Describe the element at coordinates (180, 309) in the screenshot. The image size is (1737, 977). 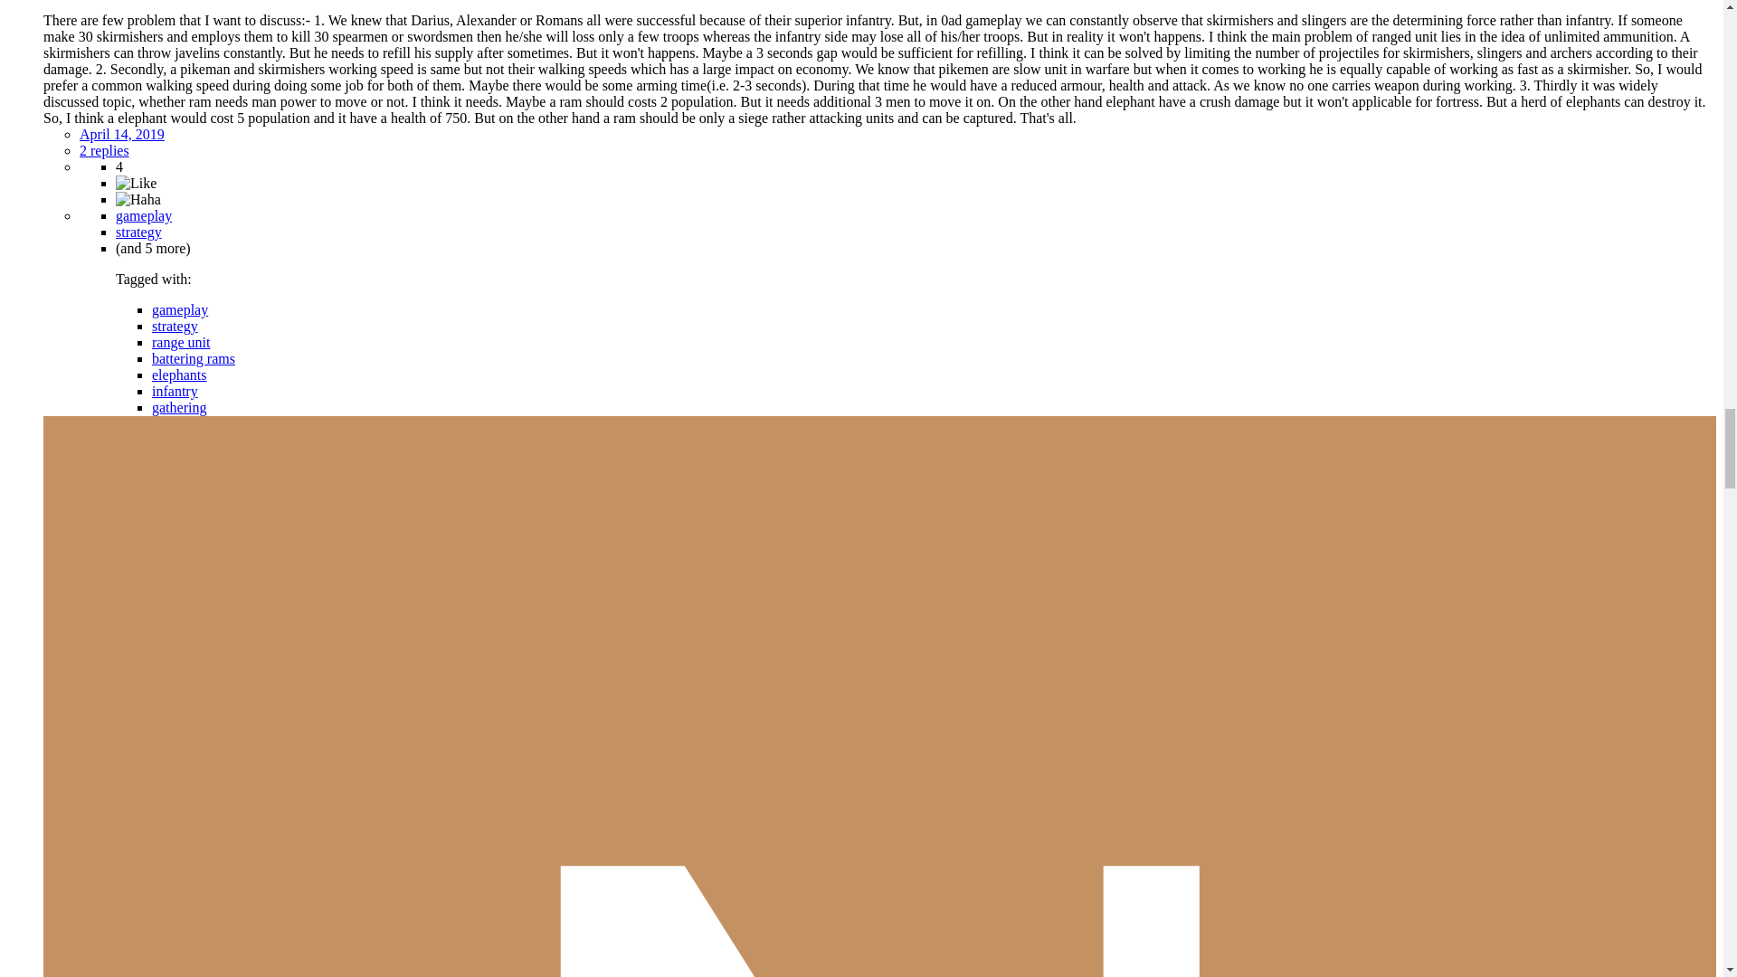
I see `Find other content tagged with 'gameplay'` at that location.